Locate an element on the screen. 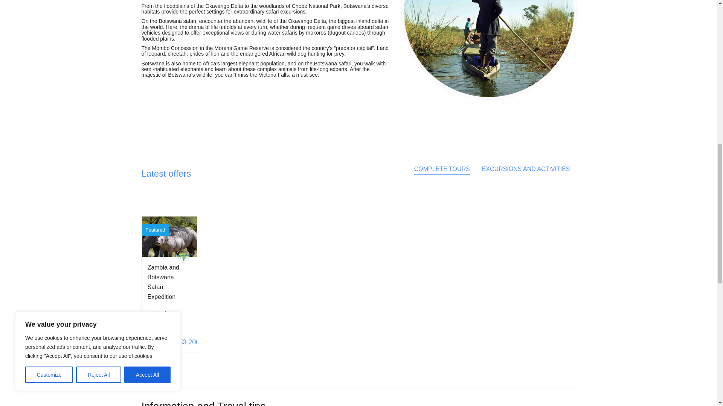  Add to wishlist is located at coordinates (183, 229).